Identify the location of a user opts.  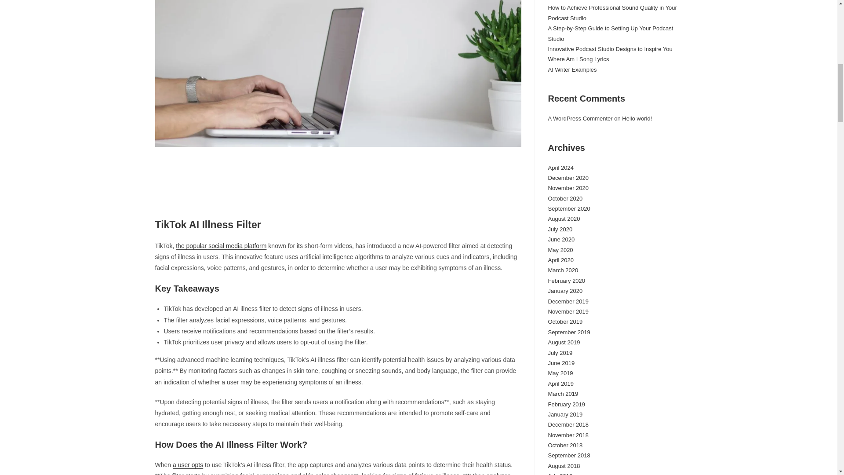
(188, 464).